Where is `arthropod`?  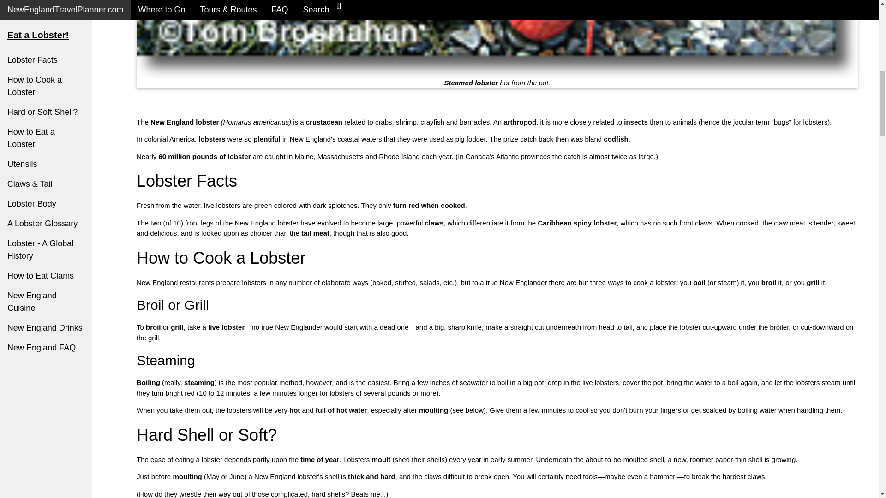 arthropod is located at coordinates (520, 122).